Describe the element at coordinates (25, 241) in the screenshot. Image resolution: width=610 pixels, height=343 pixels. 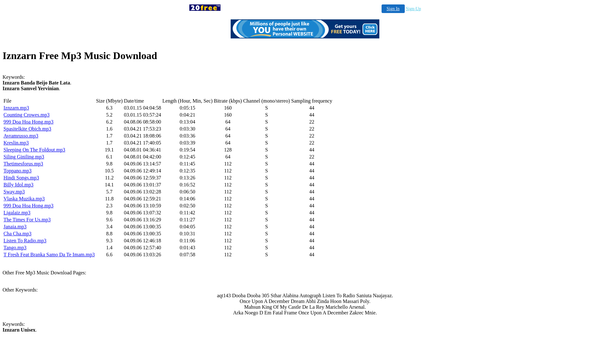
I see `Listen To Radio.mp3` at that location.